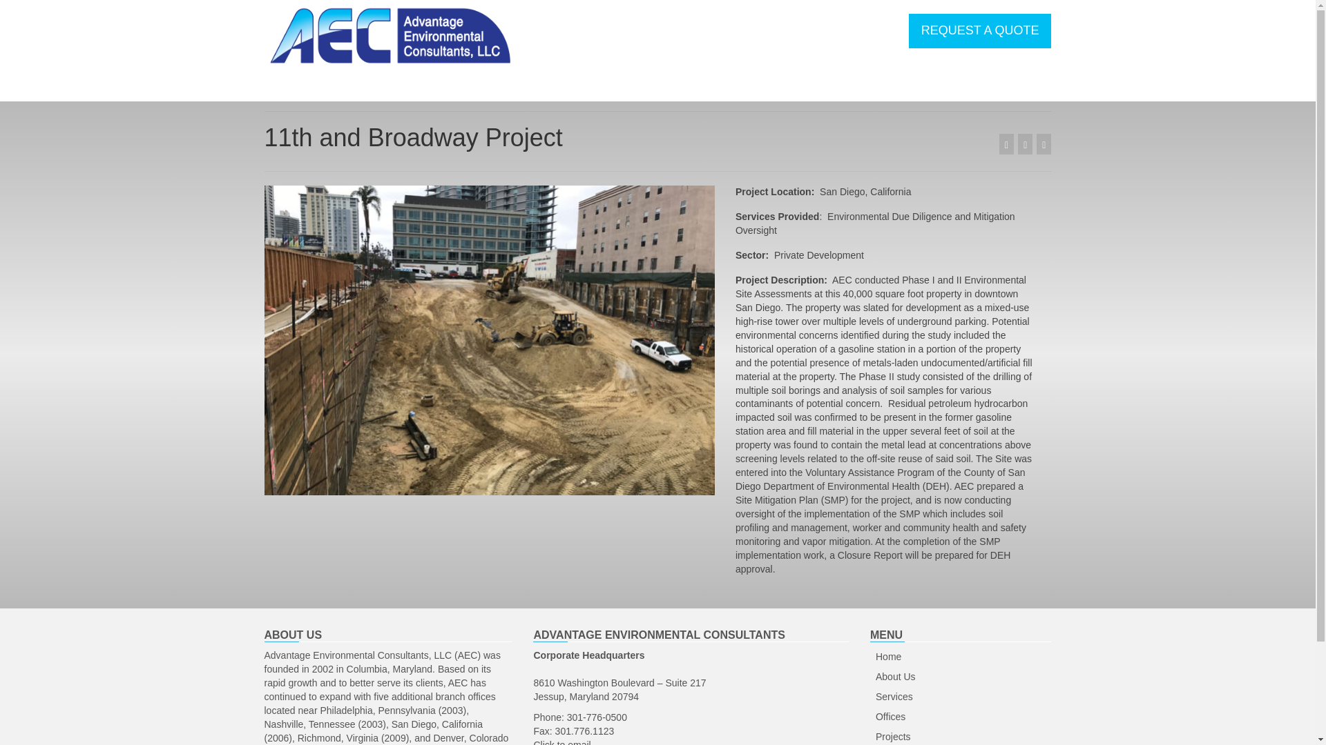 The width and height of the screenshot is (1326, 745). What do you see at coordinates (625, 86) in the screenshot?
I see `OFFICES` at bounding box center [625, 86].